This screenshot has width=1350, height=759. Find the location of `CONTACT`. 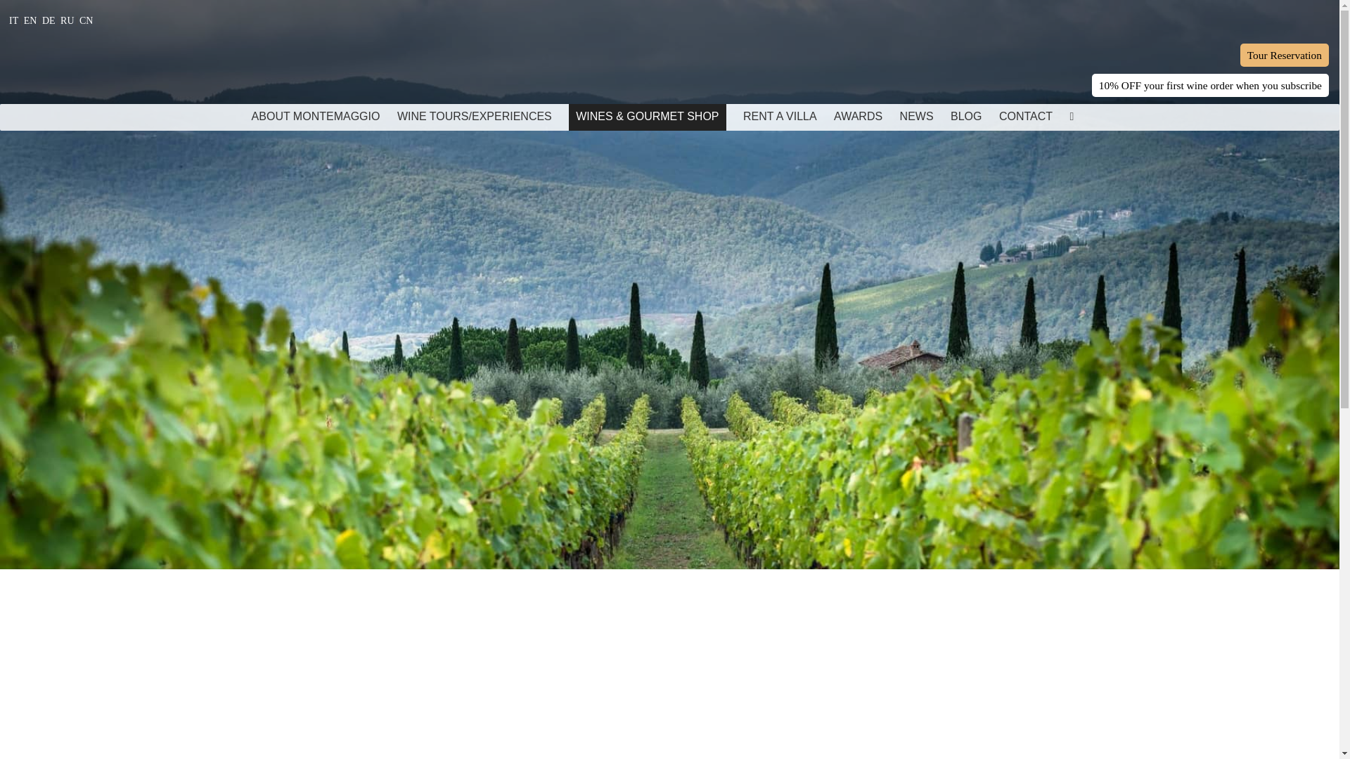

CONTACT is located at coordinates (1025, 117).